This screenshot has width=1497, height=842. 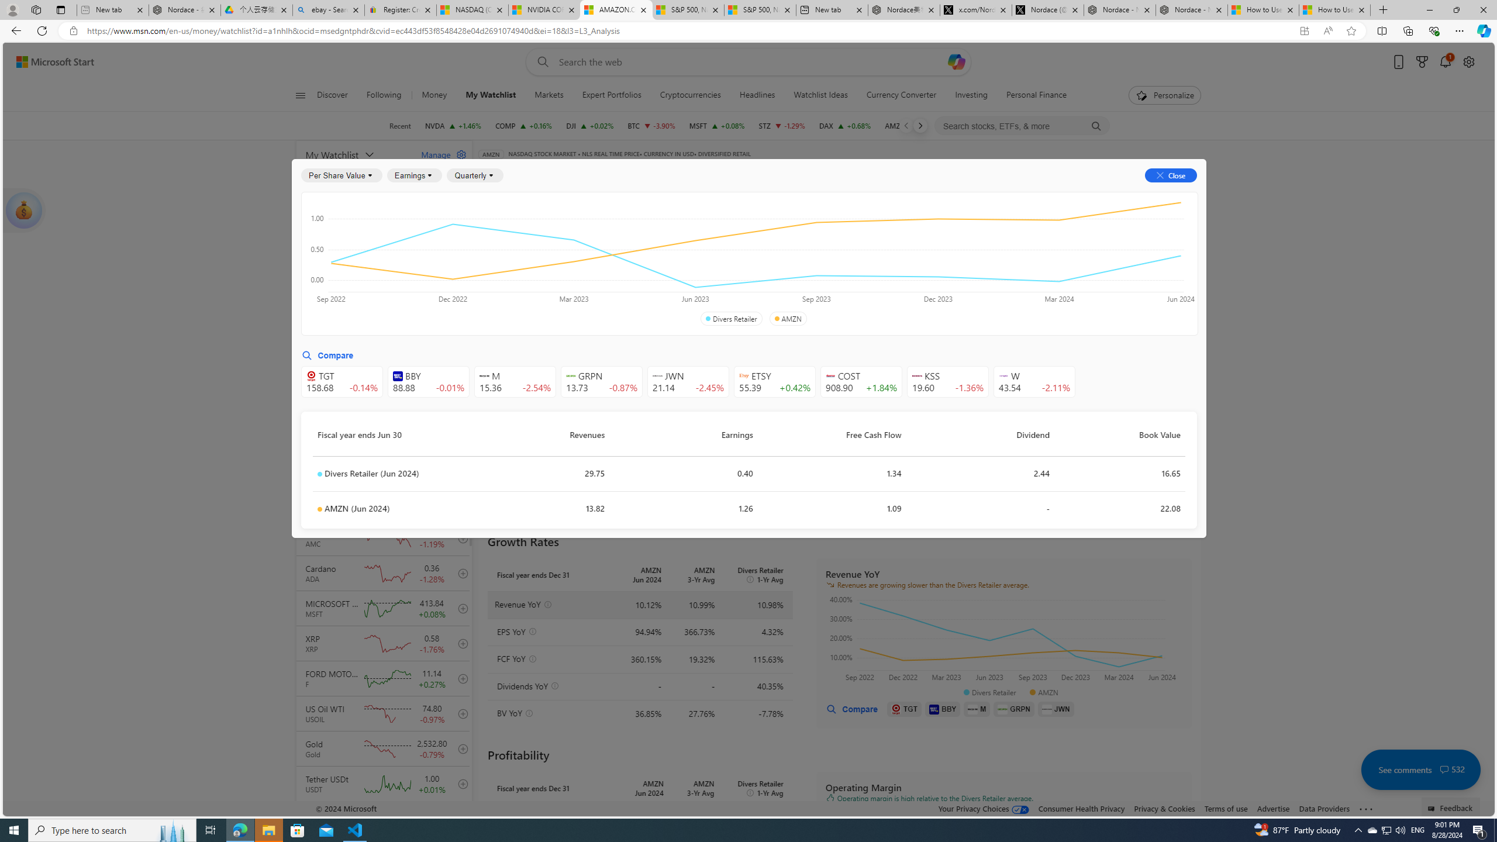 What do you see at coordinates (1325, 808) in the screenshot?
I see `Data Providers` at bounding box center [1325, 808].